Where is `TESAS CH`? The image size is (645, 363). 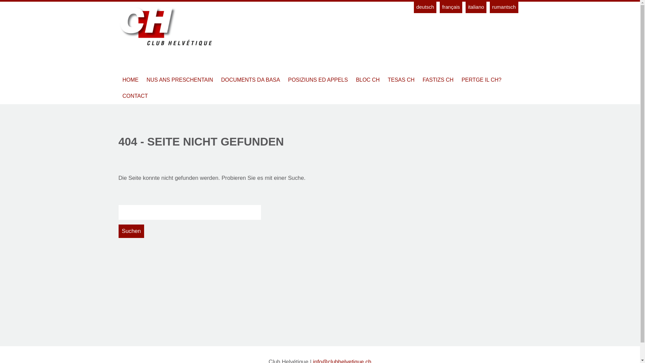
TESAS CH is located at coordinates (401, 80).